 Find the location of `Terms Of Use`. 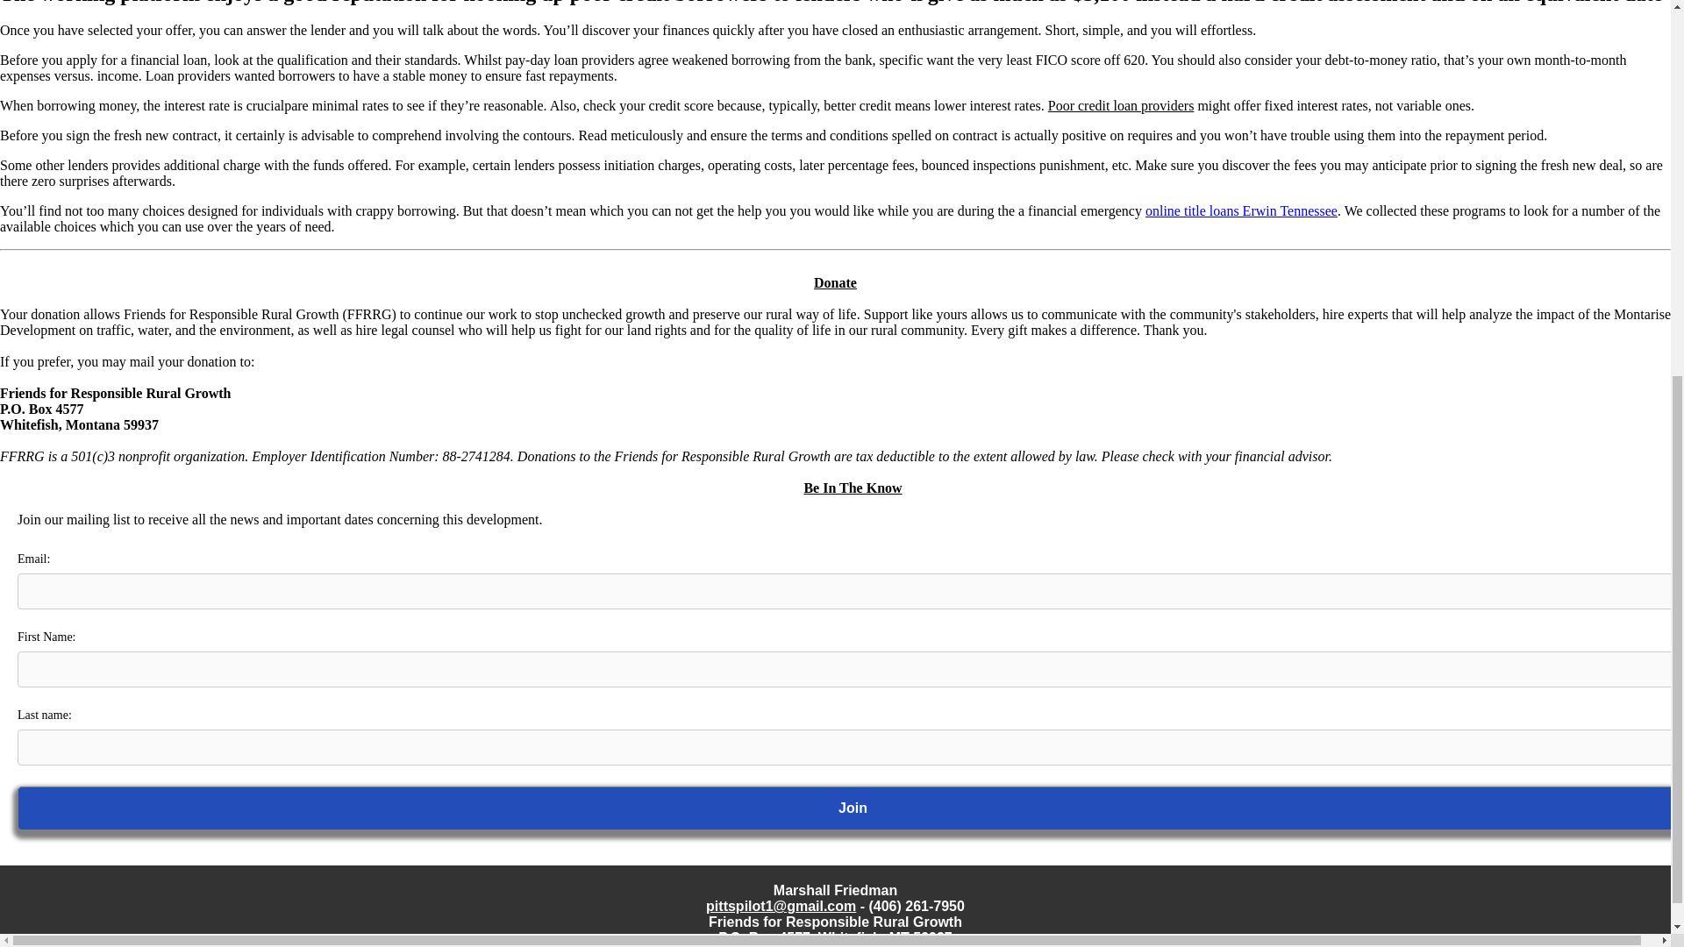

Terms Of Use is located at coordinates (1616, 938).